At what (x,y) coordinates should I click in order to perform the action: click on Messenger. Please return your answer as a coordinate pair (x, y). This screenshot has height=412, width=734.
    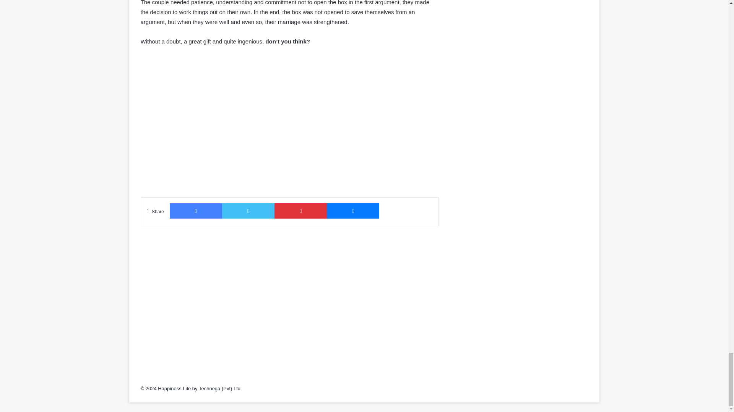
    Looking at the image, I should click on (353, 211).